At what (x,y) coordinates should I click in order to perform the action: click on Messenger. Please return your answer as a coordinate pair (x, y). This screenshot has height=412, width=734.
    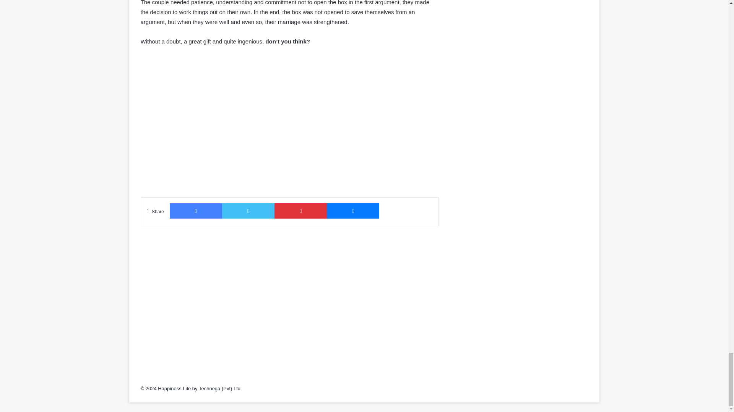
    Looking at the image, I should click on (353, 211).